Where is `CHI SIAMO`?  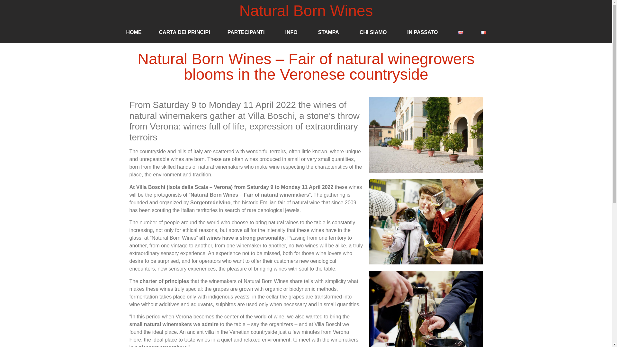 CHI SIAMO is located at coordinates (375, 32).